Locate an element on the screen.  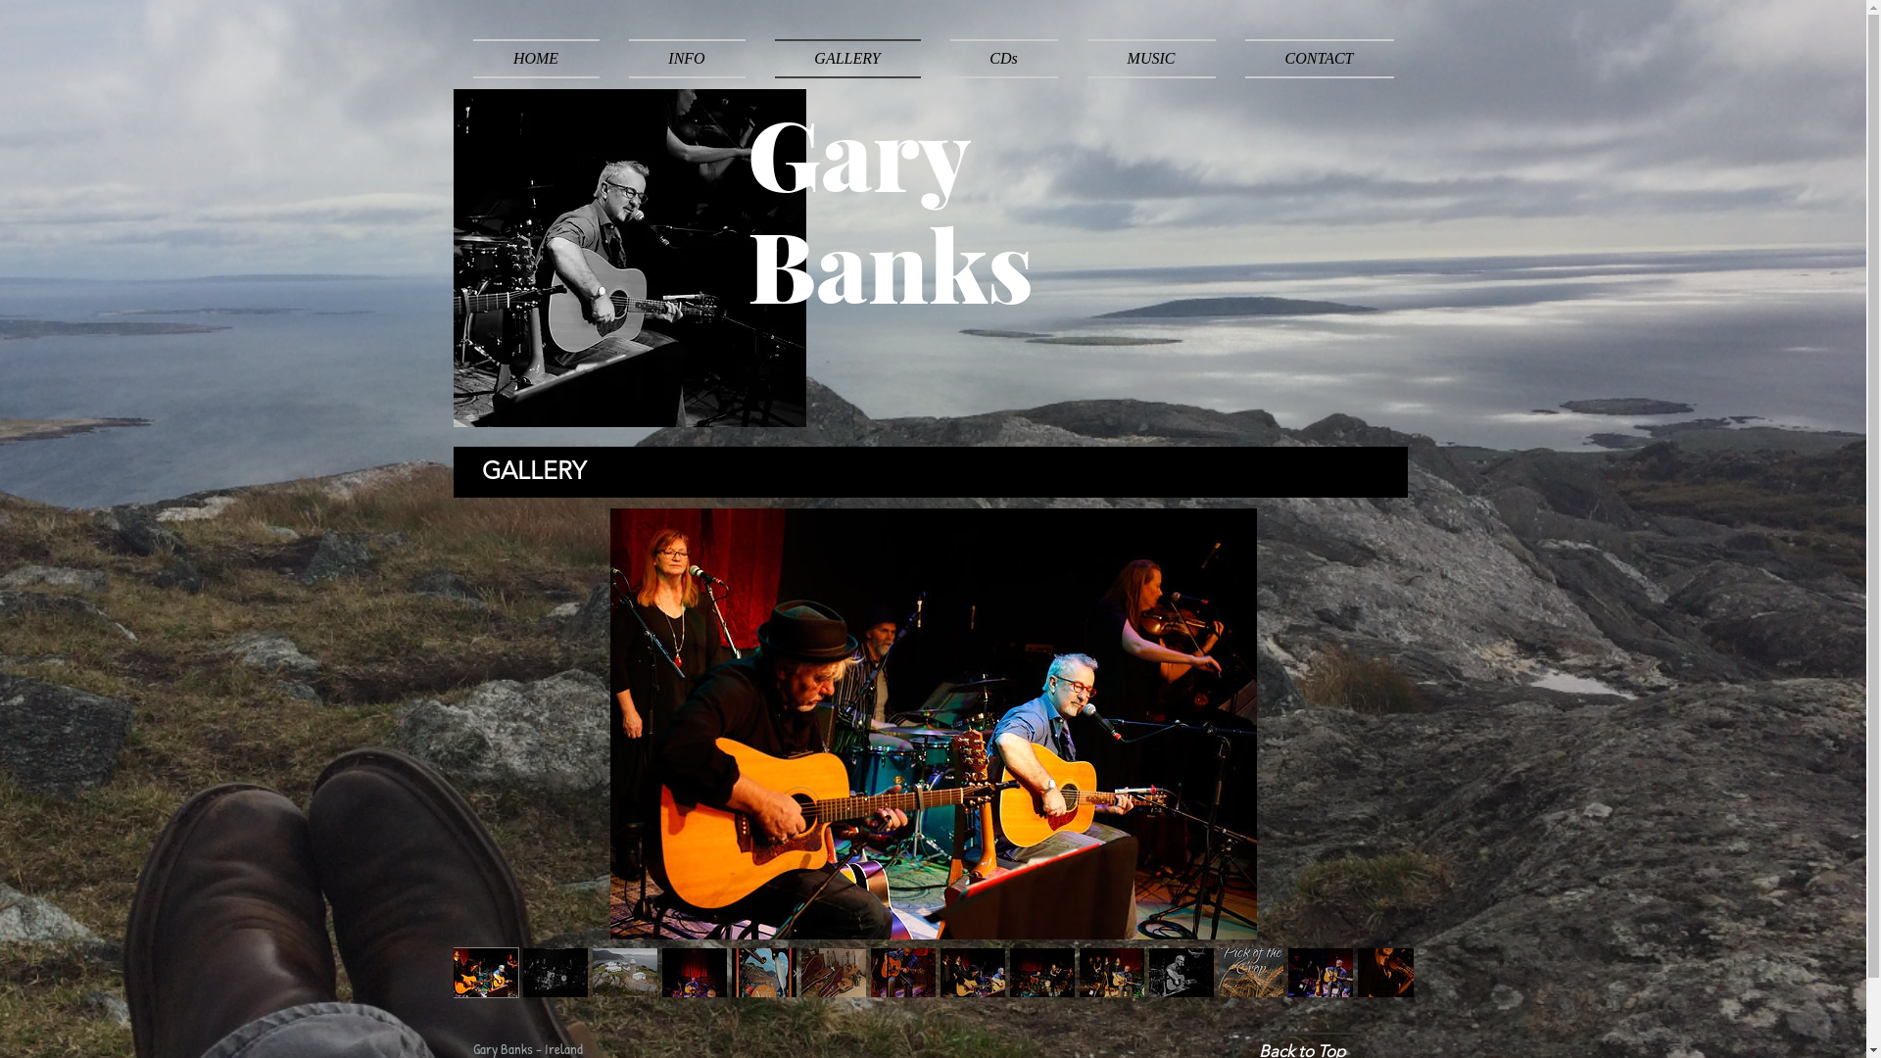
GALLERY is located at coordinates (848, 59).